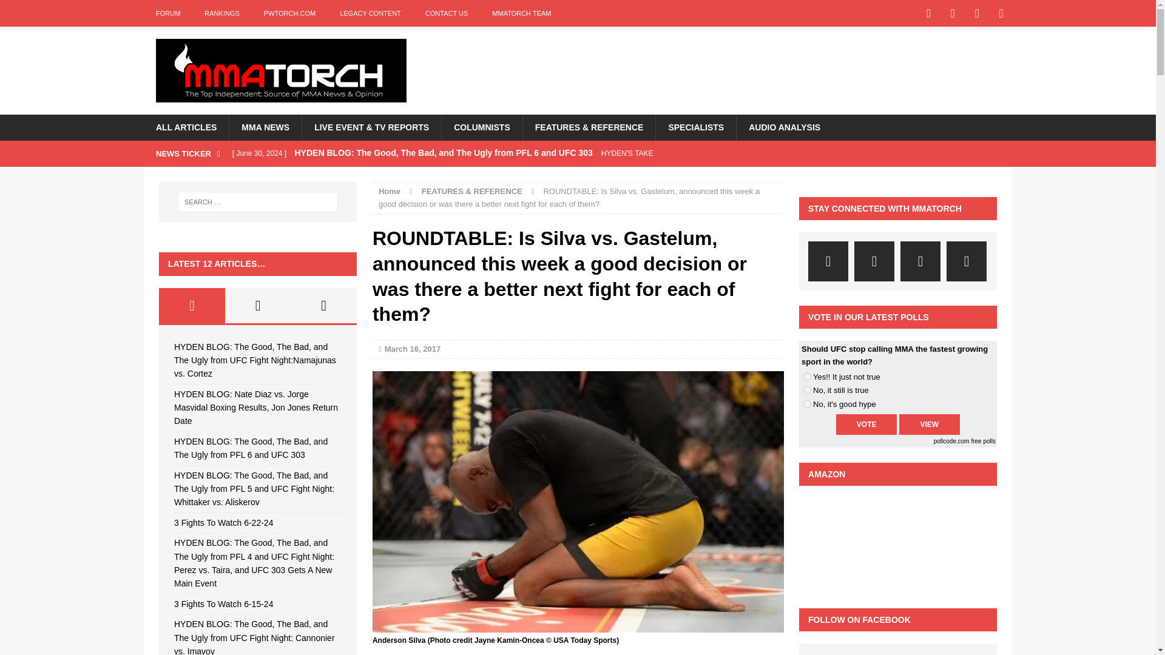 This screenshot has height=655, width=1165. Describe the element at coordinates (807, 376) in the screenshot. I see `1` at that location.